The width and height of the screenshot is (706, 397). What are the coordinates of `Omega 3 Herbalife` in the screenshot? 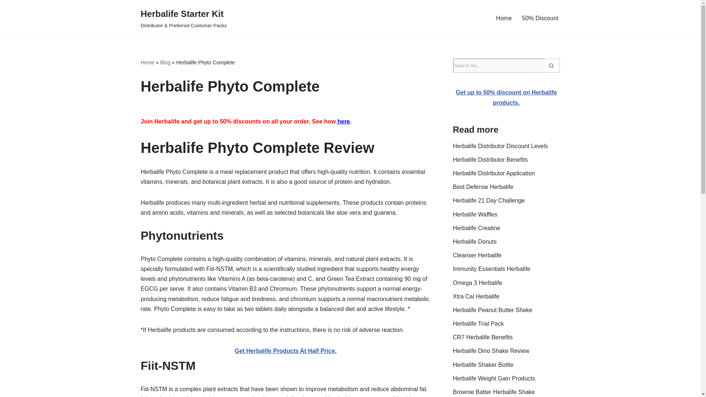 It's located at (477, 282).